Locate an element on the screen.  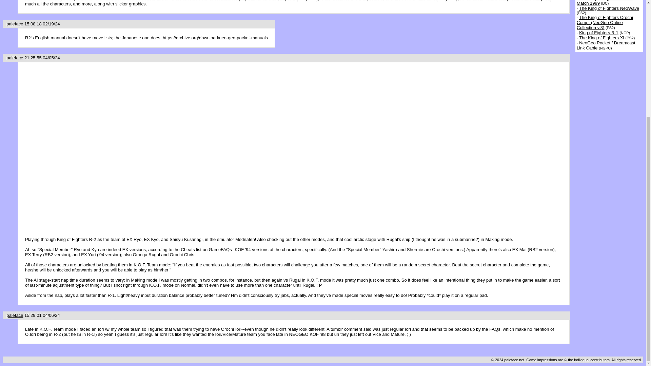
entry 362 is located at coordinates (307, 1).